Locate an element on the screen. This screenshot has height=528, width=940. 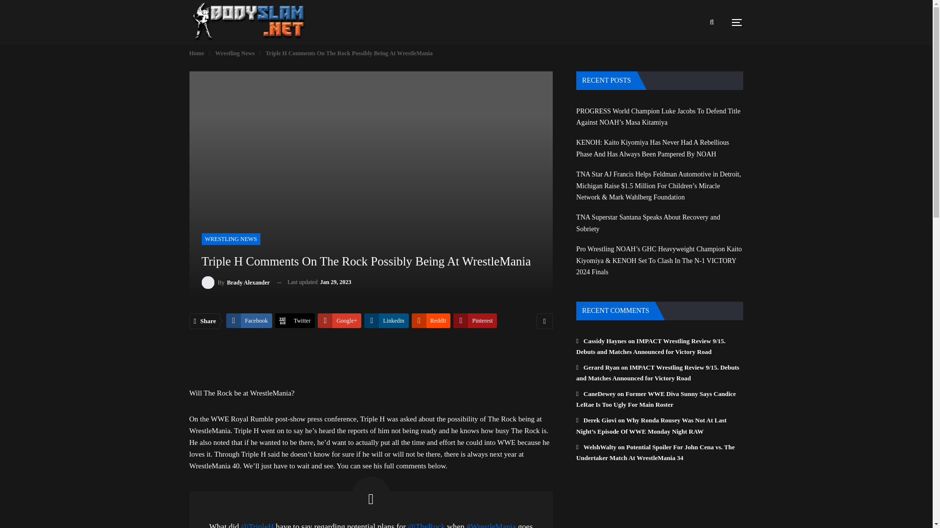
Home is located at coordinates (196, 53).